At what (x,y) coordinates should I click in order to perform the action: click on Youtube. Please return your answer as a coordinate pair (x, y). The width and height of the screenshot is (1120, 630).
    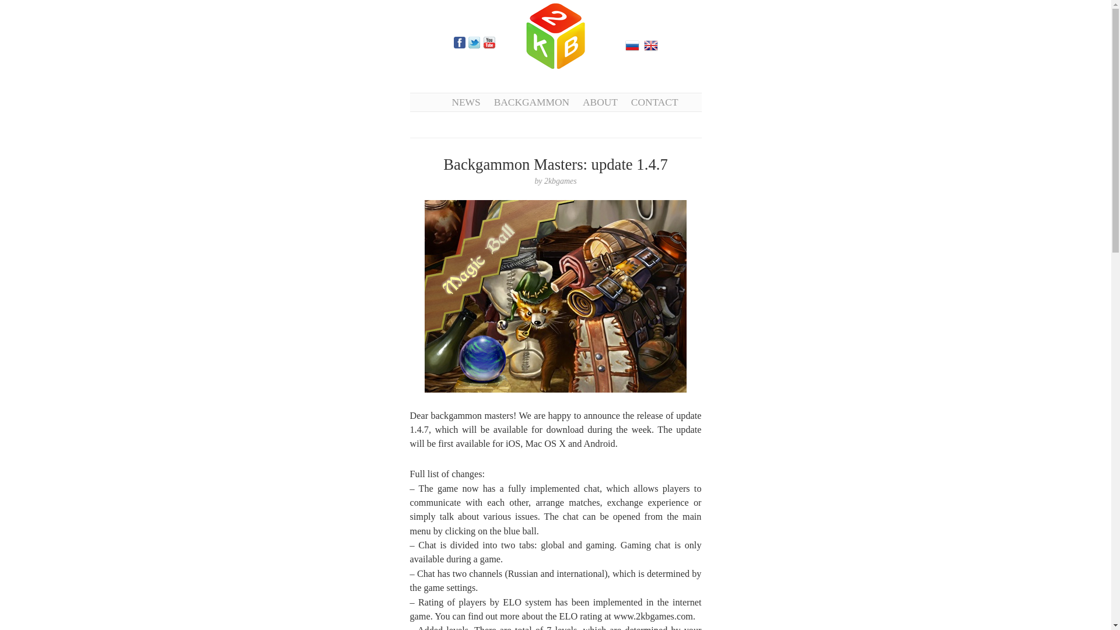
    Looking at the image, I should click on (489, 42).